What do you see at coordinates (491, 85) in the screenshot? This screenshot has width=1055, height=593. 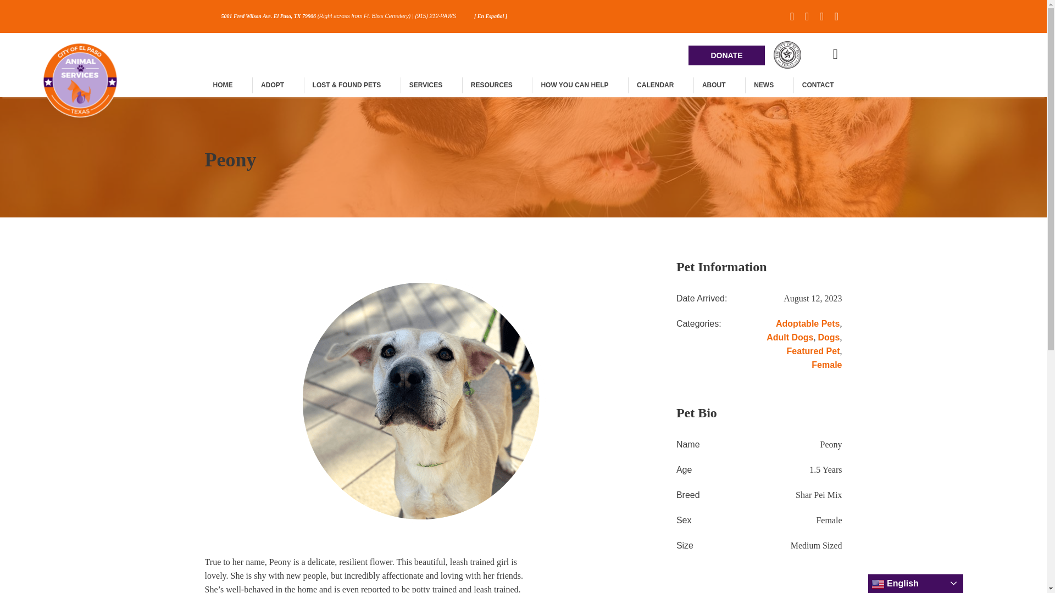 I see `RESOURCES` at bounding box center [491, 85].